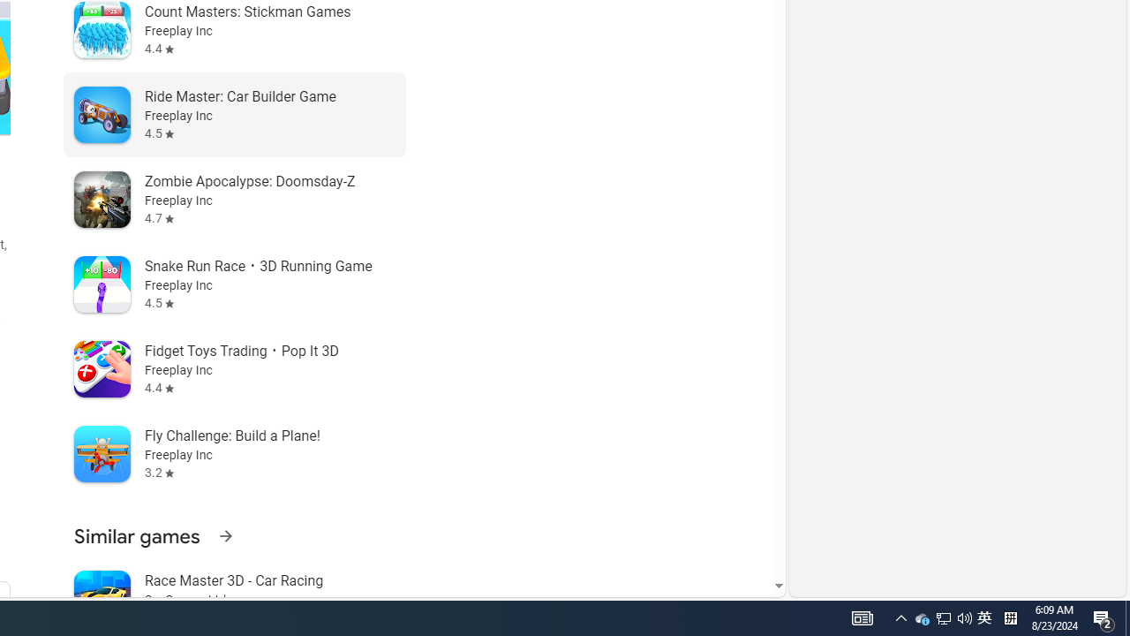 The width and height of the screenshot is (1130, 636). I want to click on See more information on Similar games, so click(225, 535).